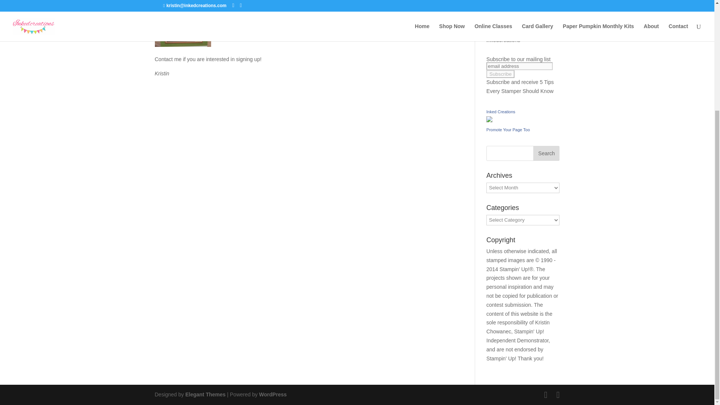  What do you see at coordinates (546, 153) in the screenshot?
I see `Search` at bounding box center [546, 153].